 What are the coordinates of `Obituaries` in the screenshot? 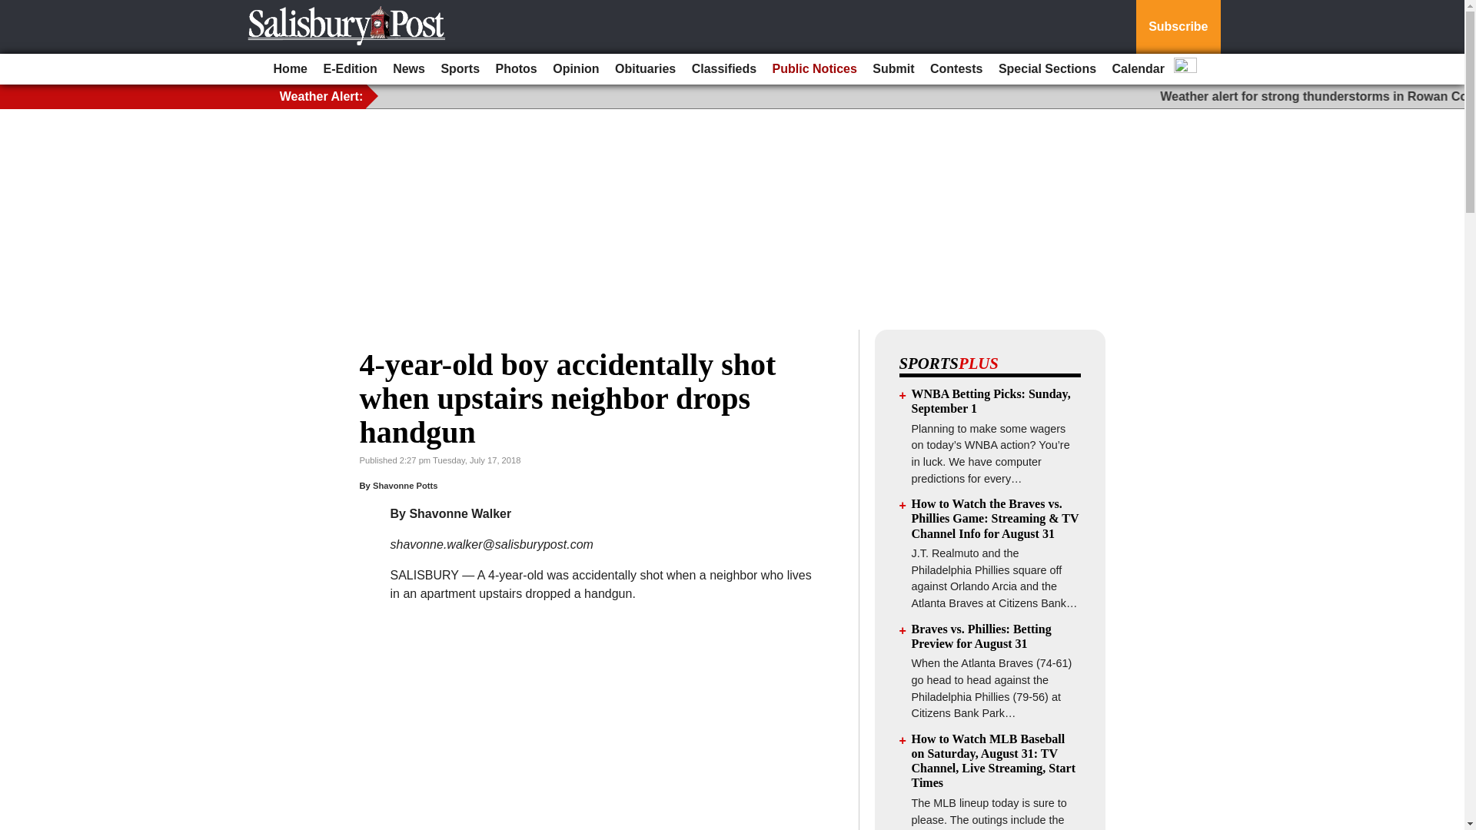 It's located at (645, 69).